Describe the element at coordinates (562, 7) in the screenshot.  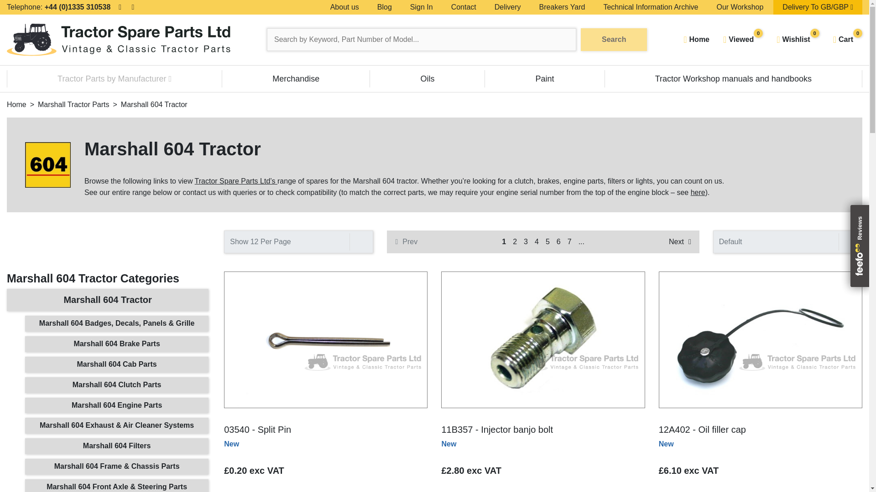
I see `Search` at that location.